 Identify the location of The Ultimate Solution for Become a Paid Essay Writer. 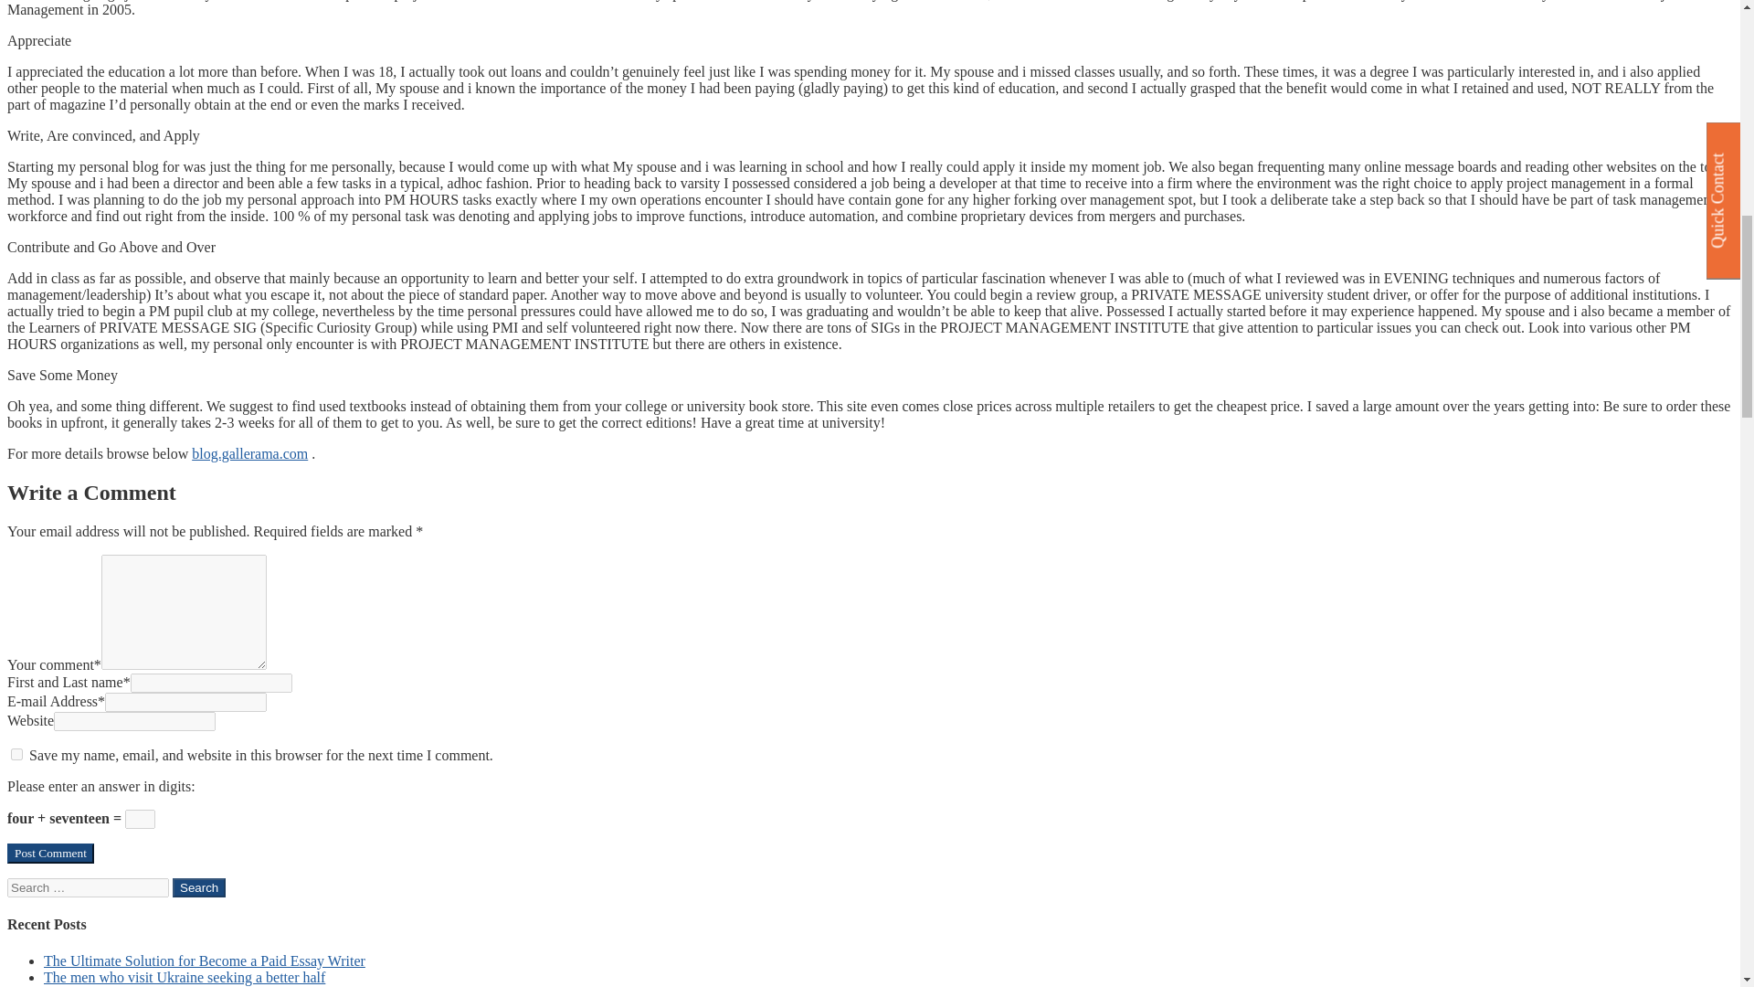
(205, 960).